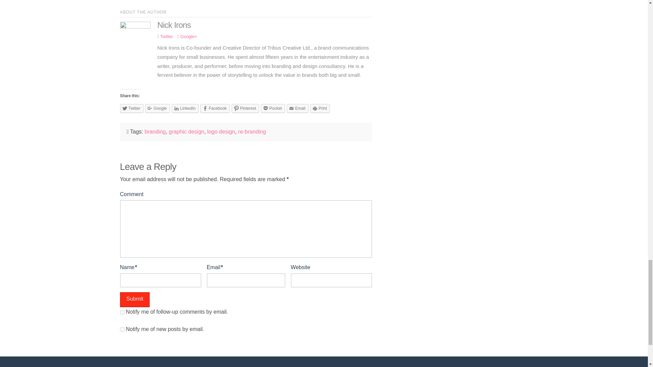  I want to click on LinkedIn, so click(185, 108).